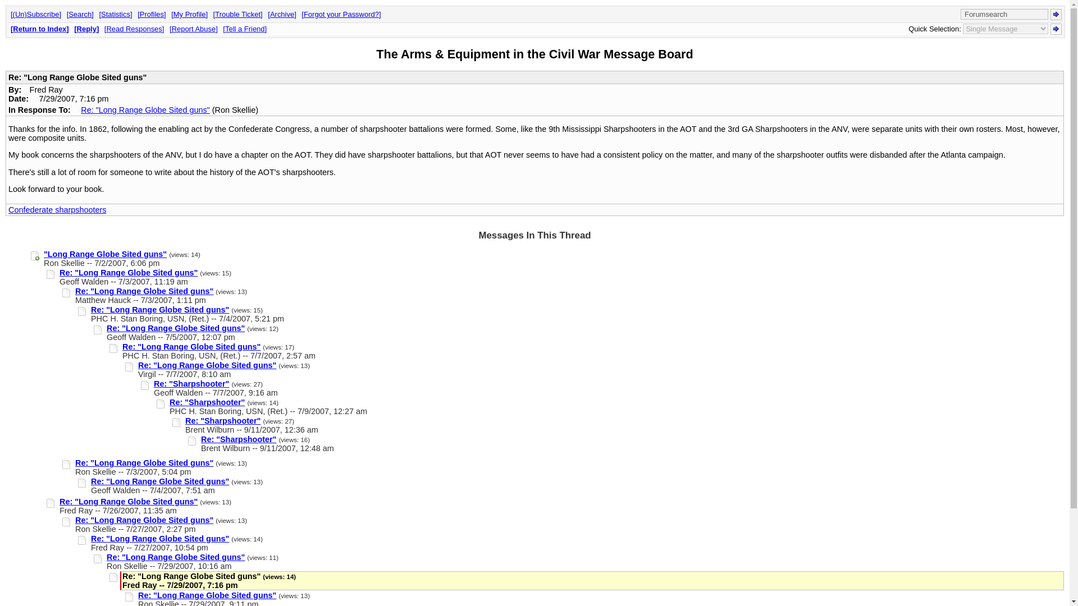 The width and height of the screenshot is (1078, 606). I want to click on Forgot your Password?, so click(341, 15).